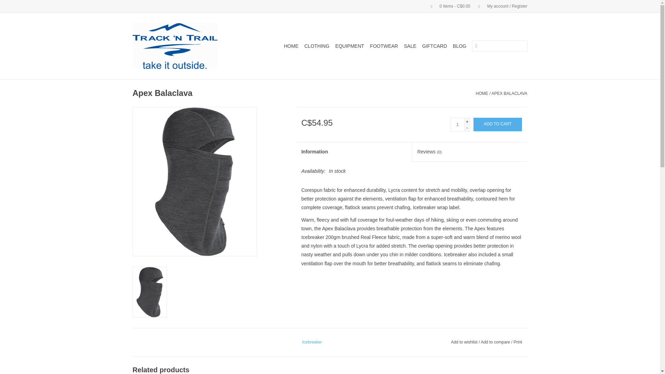 The height and width of the screenshot is (374, 665). I want to click on My account, so click(499, 6).